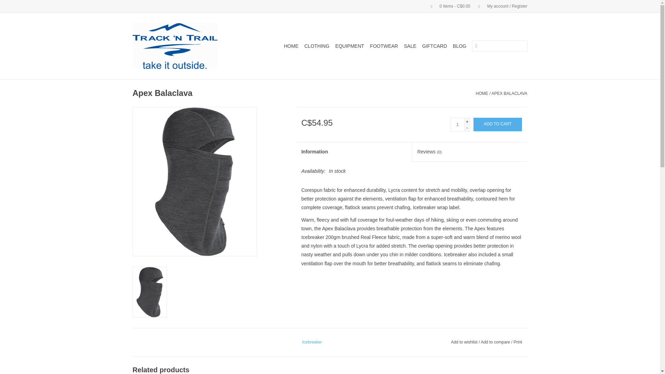 The height and width of the screenshot is (374, 665). I want to click on My account, so click(499, 6).